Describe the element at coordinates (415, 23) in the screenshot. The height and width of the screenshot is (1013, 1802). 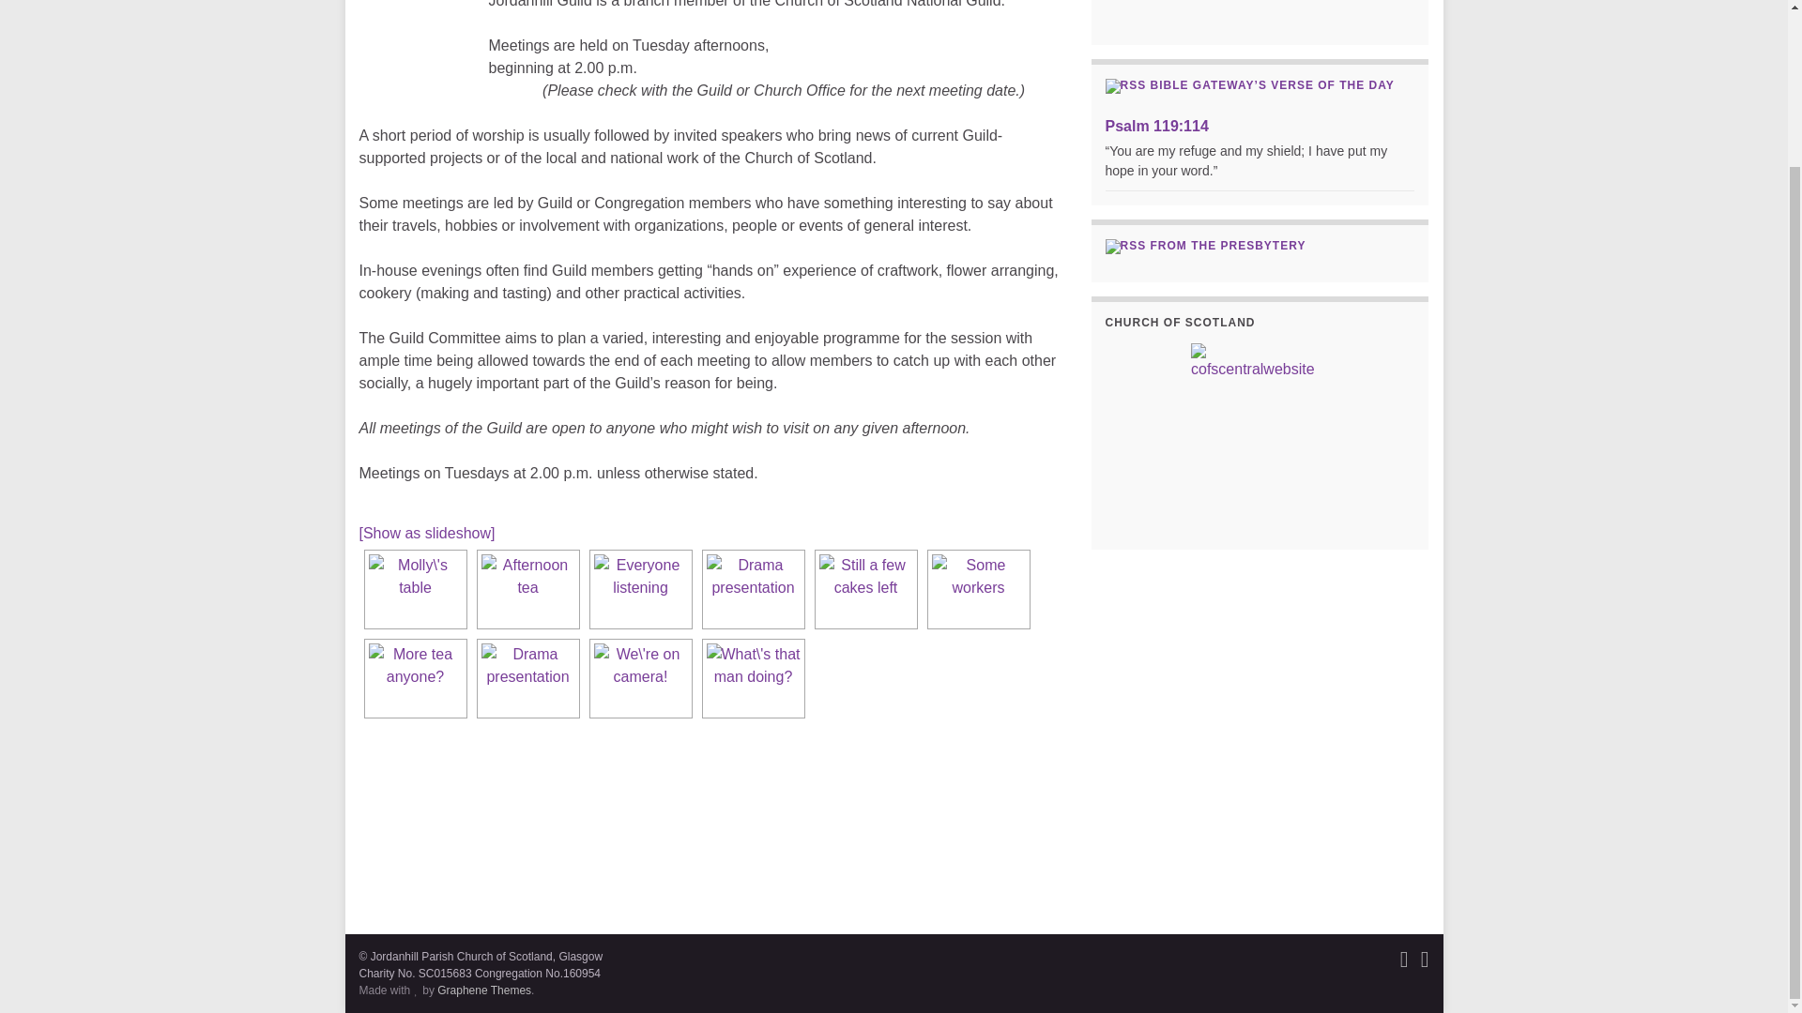
I see `the guild` at that location.